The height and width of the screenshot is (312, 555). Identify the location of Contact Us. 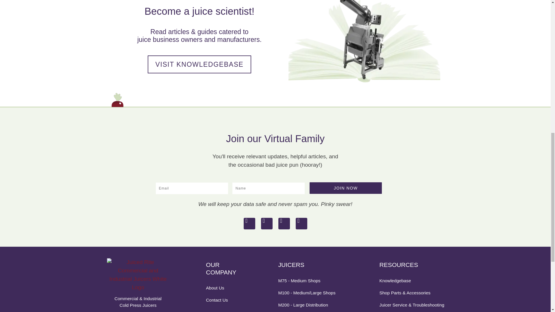
(225, 300).